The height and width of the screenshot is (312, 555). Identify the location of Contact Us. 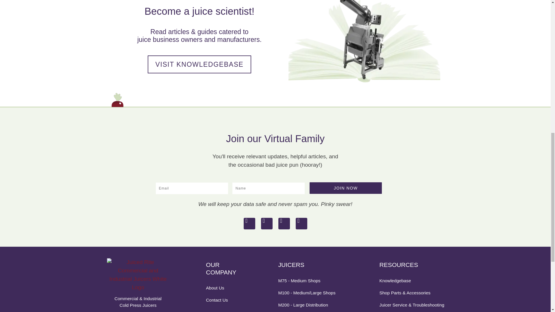
(225, 300).